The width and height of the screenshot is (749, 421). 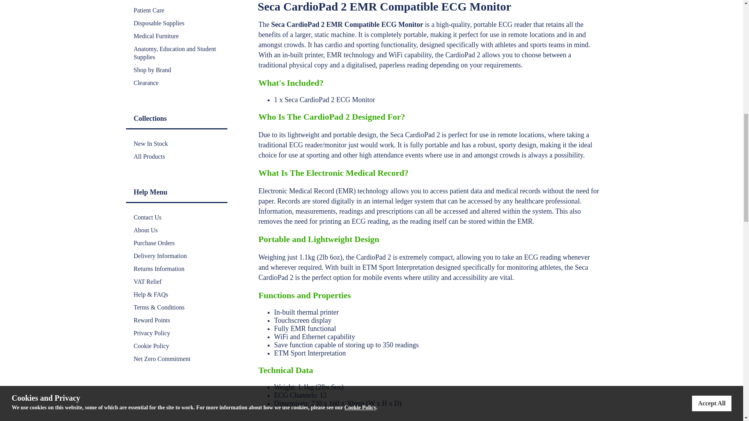 What do you see at coordinates (176, 345) in the screenshot?
I see `Cookie Policy` at bounding box center [176, 345].